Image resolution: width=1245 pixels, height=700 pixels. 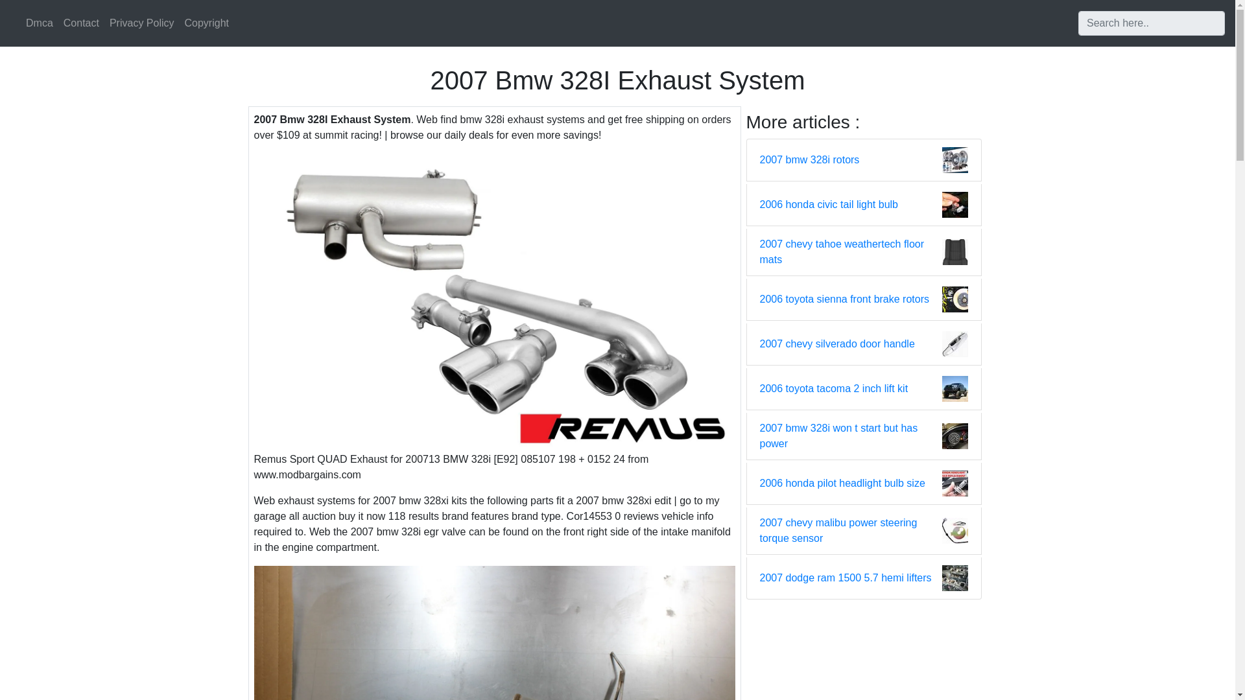 I want to click on 2007 chevy silverado door handle, so click(x=837, y=344).